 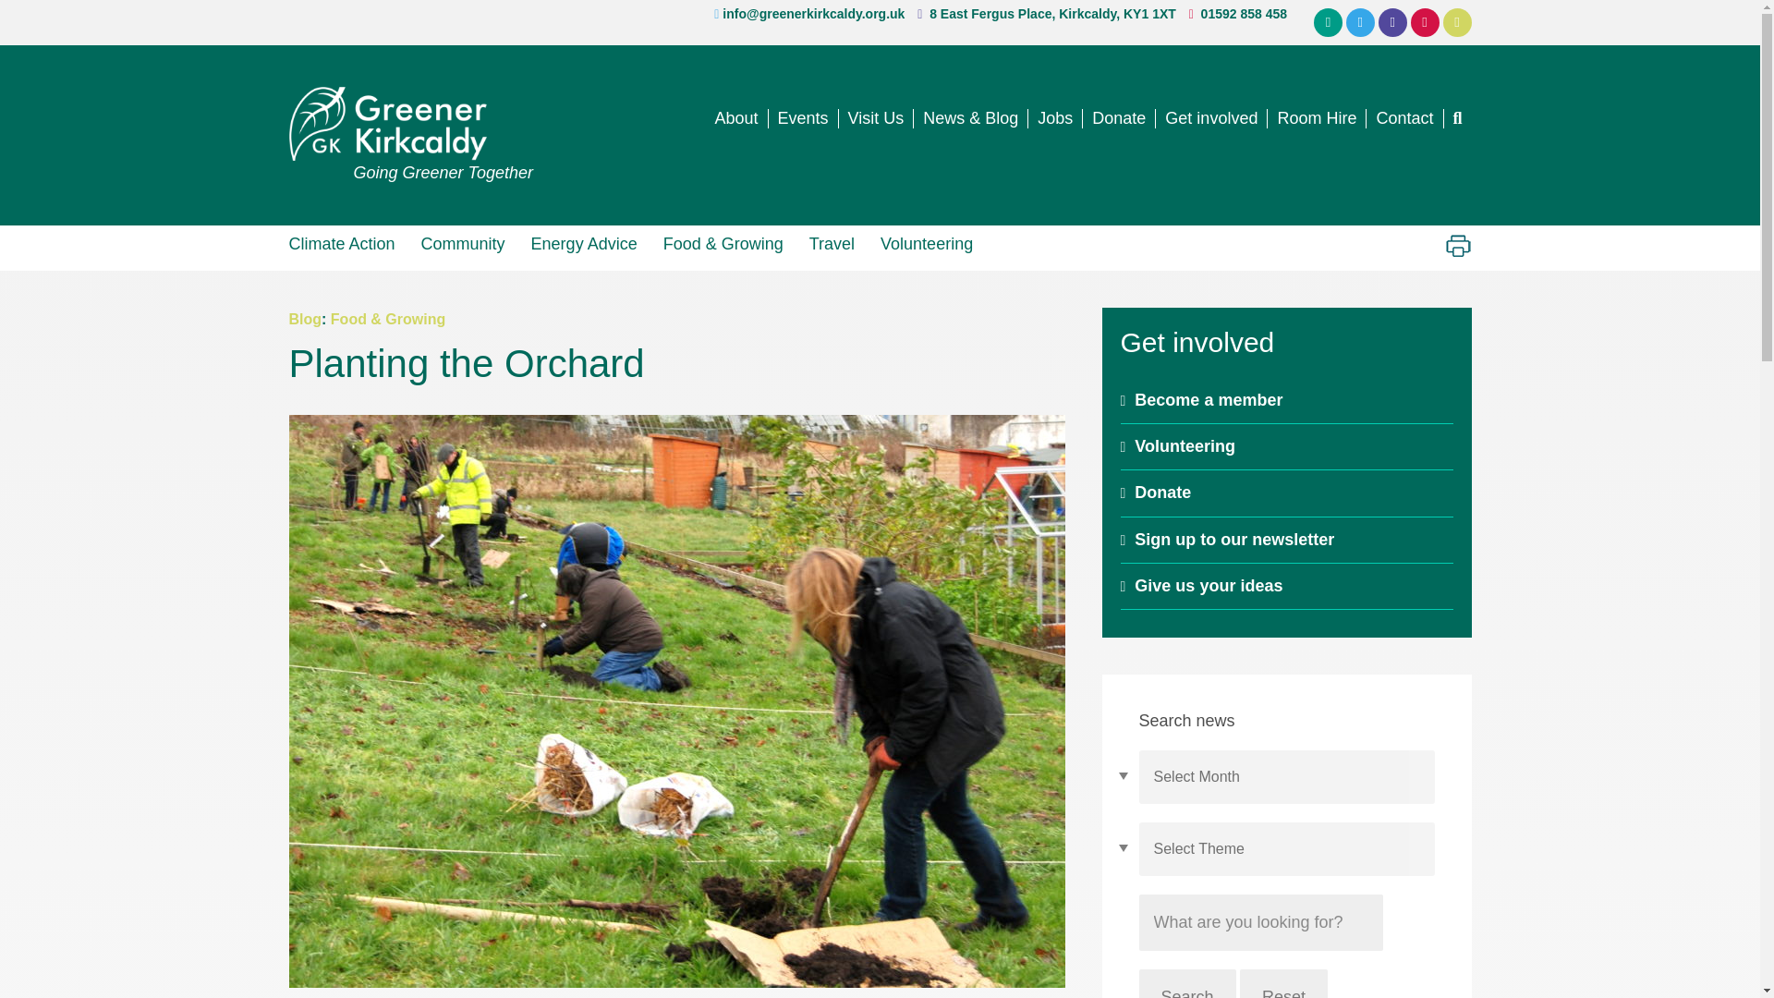 What do you see at coordinates (304, 319) in the screenshot?
I see `Blog` at bounding box center [304, 319].